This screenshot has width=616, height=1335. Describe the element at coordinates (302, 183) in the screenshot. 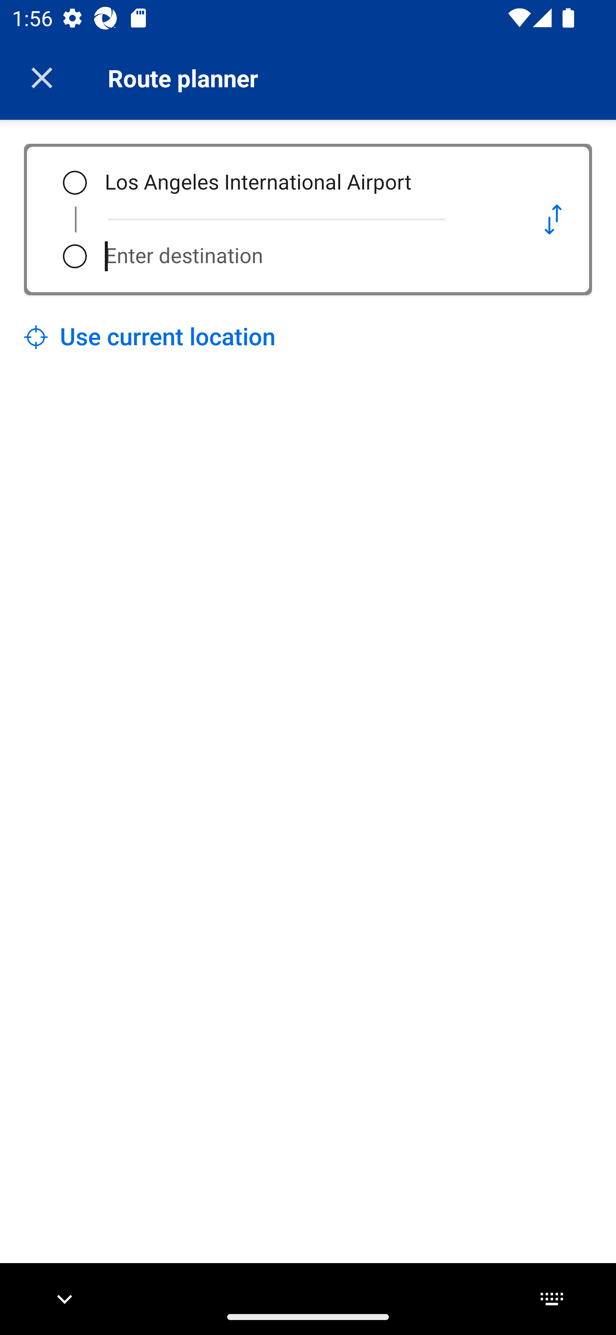

I see `Los Angeles International Airport` at that location.